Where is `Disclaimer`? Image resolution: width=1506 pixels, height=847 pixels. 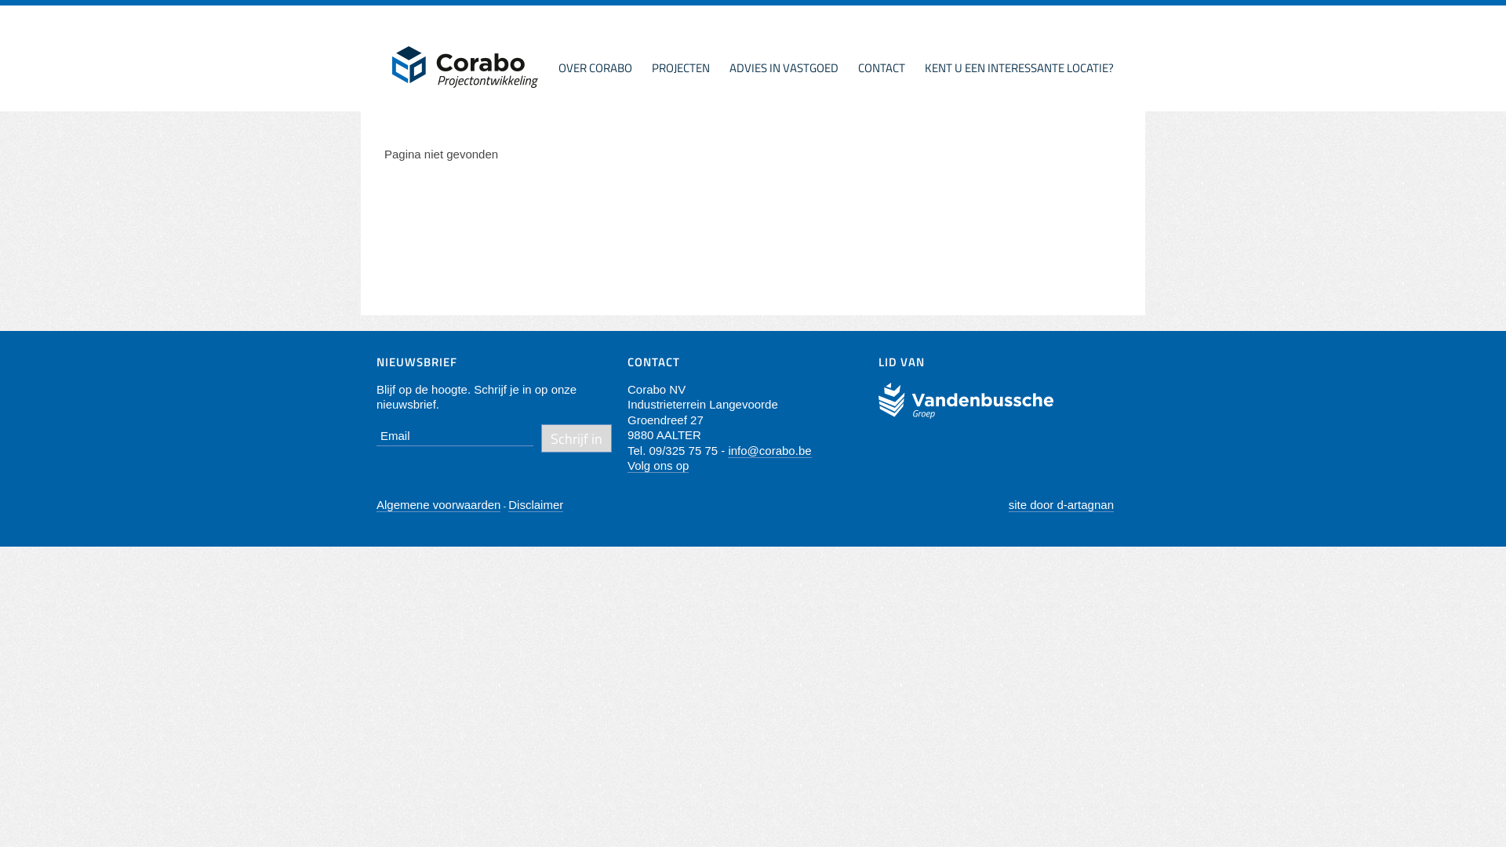
Disclaimer is located at coordinates (536, 504).